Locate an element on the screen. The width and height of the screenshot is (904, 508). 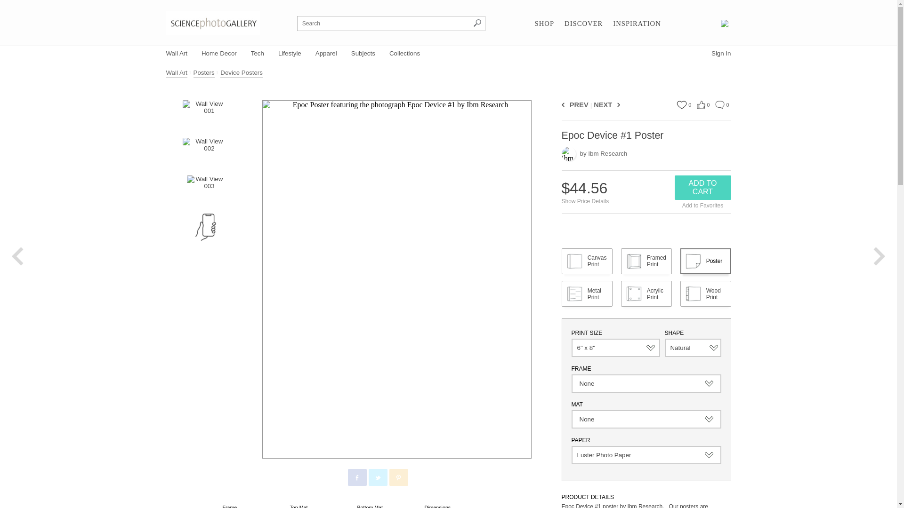
Share Product on Twitter is located at coordinates (377, 477).